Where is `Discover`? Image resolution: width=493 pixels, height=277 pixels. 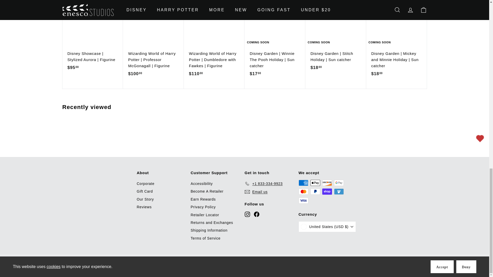 Discover is located at coordinates (327, 183).